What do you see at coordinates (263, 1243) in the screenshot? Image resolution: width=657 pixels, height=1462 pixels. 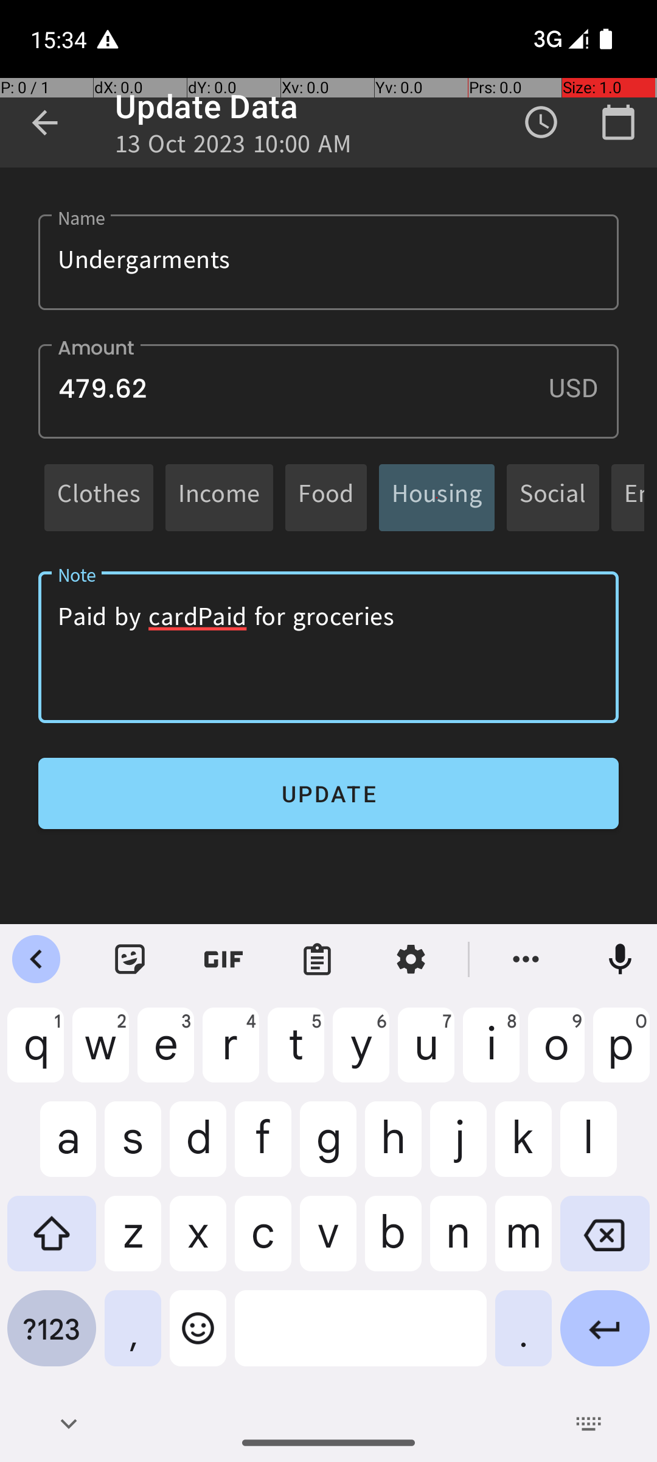 I see `c` at bounding box center [263, 1243].